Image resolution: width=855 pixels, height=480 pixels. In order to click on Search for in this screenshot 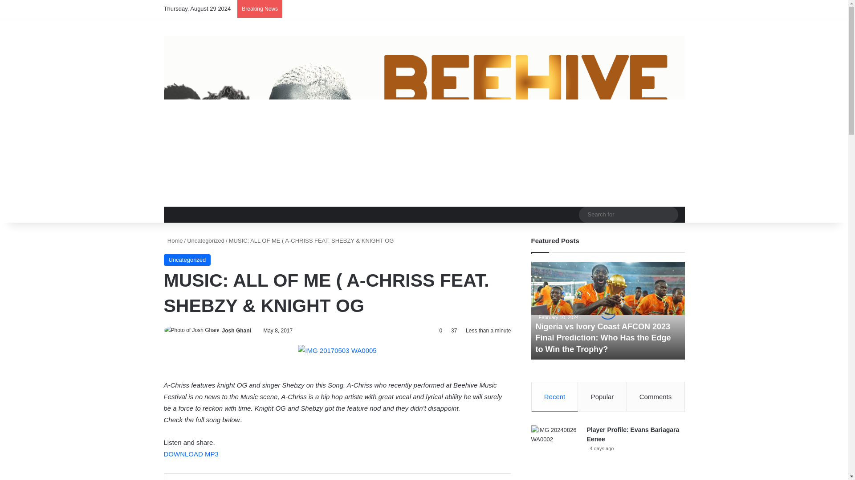, I will do `click(628, 214)`.